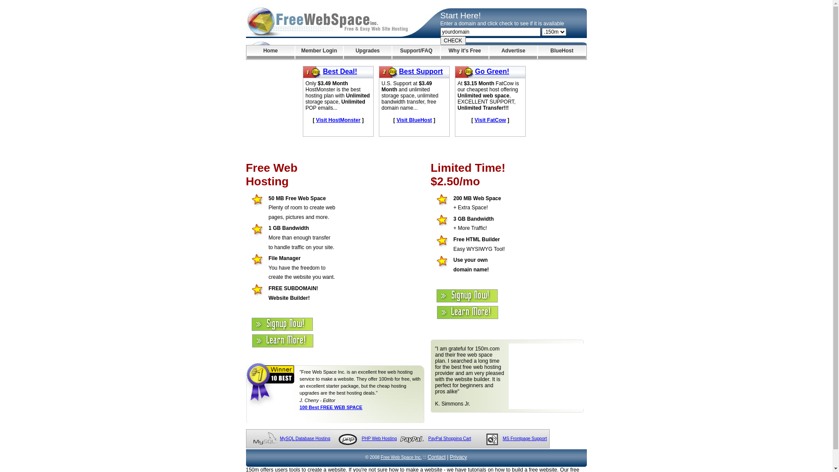  I want to click on Free Web Space Inc., so click(401, 457).